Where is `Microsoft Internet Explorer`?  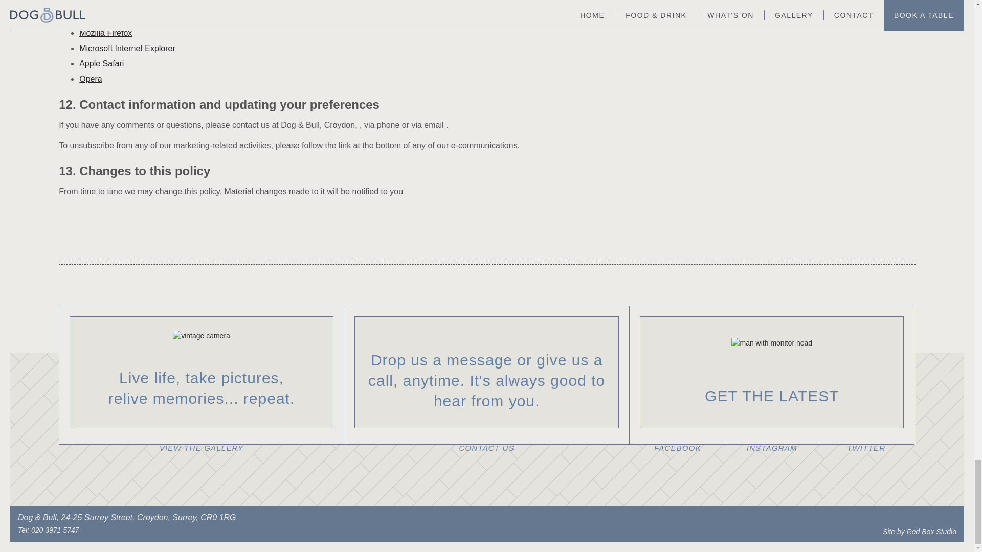 Microsoft Internet Explorer is located at coordinates (127, 48).